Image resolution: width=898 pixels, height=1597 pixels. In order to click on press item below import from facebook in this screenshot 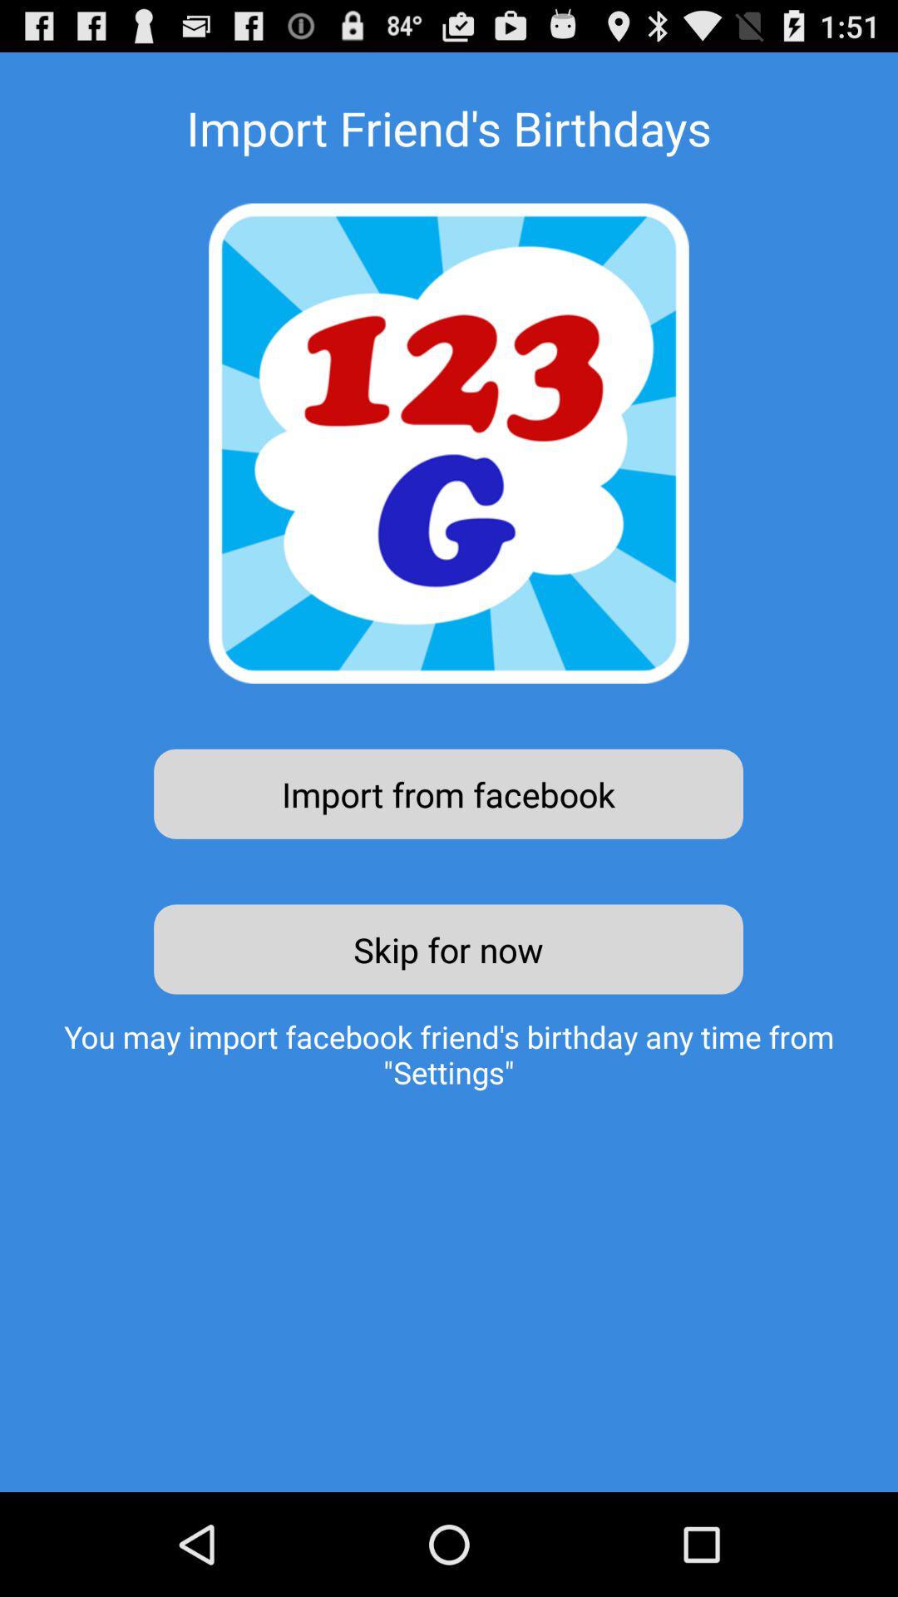, I will do `click(449, 949)`.